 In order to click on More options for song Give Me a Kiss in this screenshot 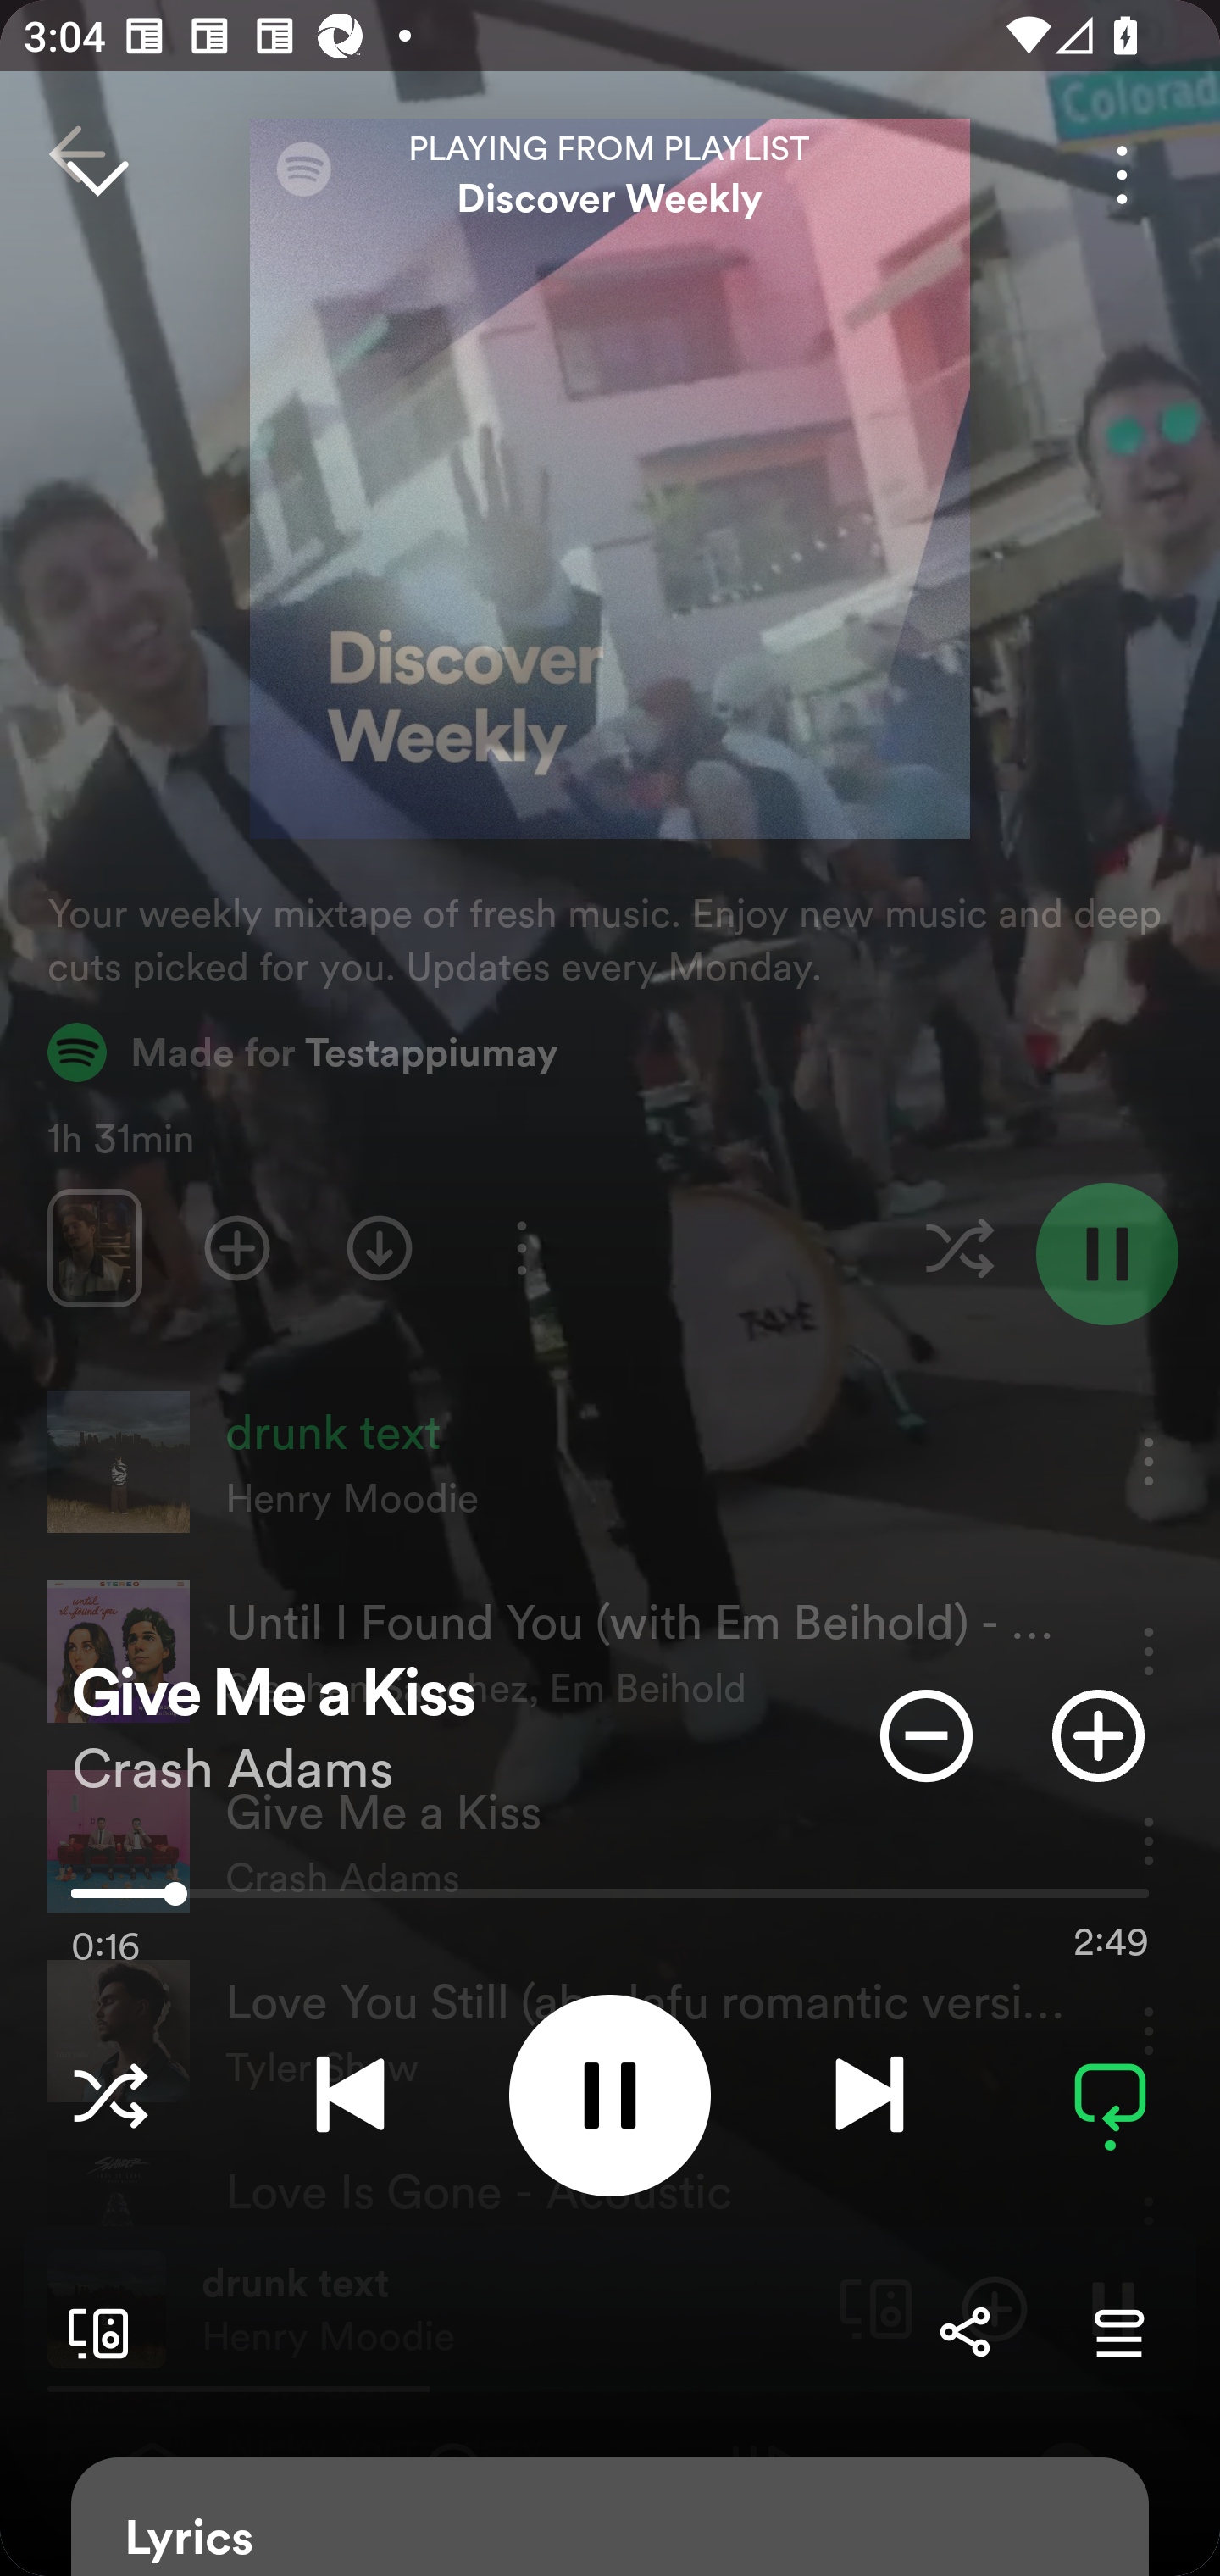, I will do `click(1122, 175)`.